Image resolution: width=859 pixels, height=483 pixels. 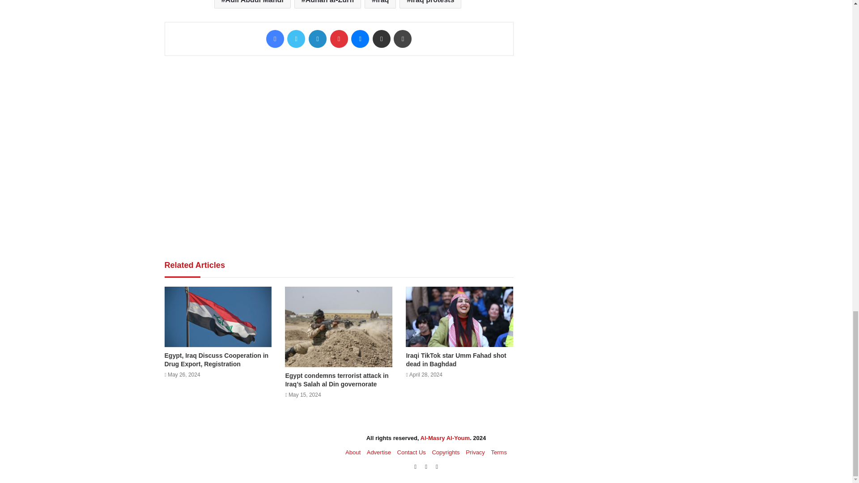 I want to click on iraq, so click(x=380, y=4).